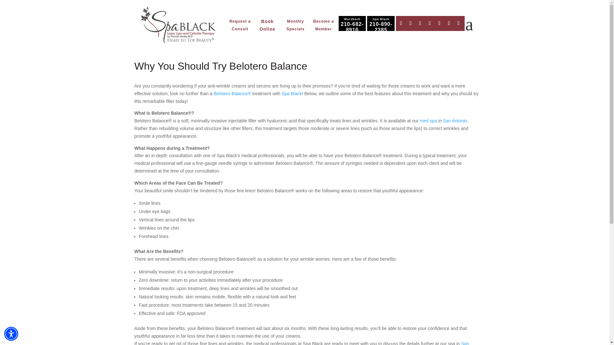  What do you see at coordinates (430, 23) in the screenshot?
I see `Follow on Pinterest` at bounding box center [430, 23].